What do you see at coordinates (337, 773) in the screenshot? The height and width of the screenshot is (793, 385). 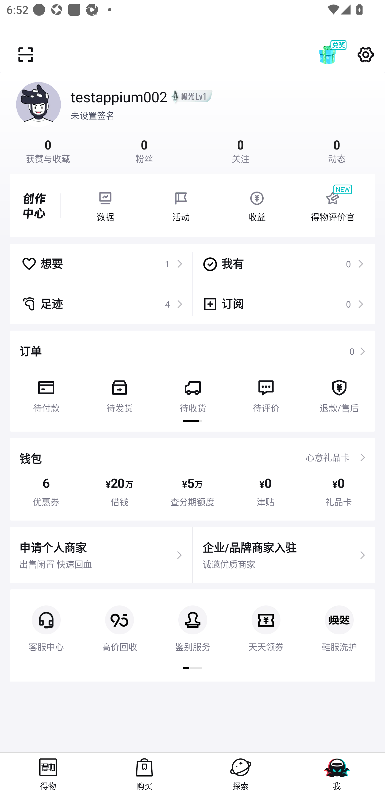 I see `我` at bounding box center [337, 773].